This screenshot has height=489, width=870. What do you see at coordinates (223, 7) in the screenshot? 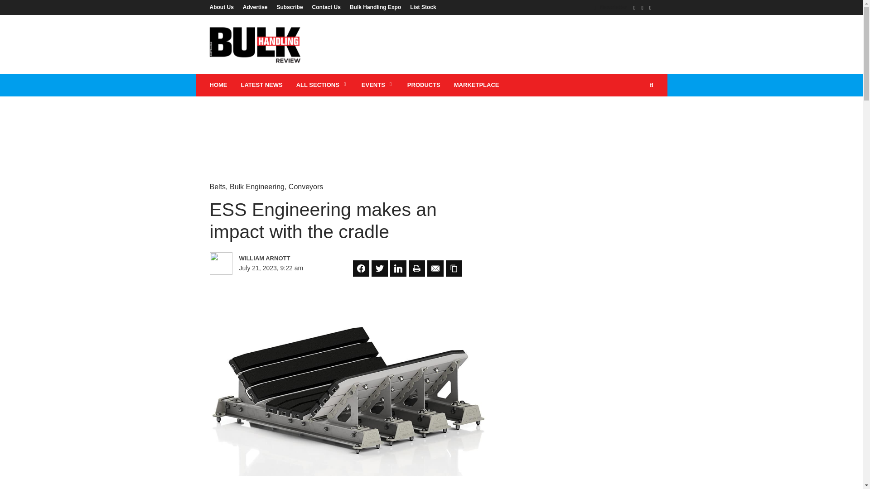
I see `About Us` at bounding box center [223, 7].